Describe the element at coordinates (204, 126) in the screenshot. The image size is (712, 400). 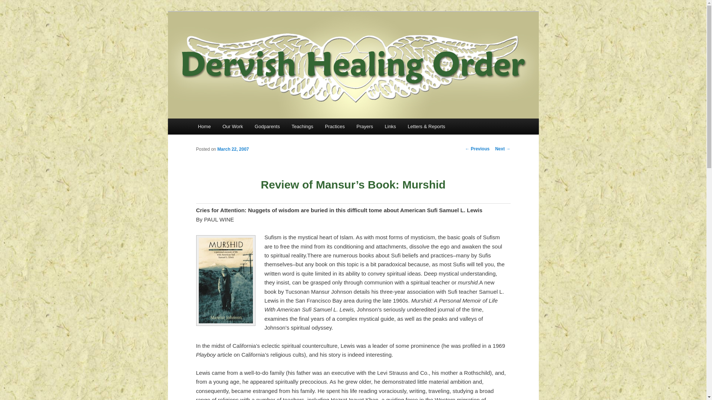
I see `Home` at that location.